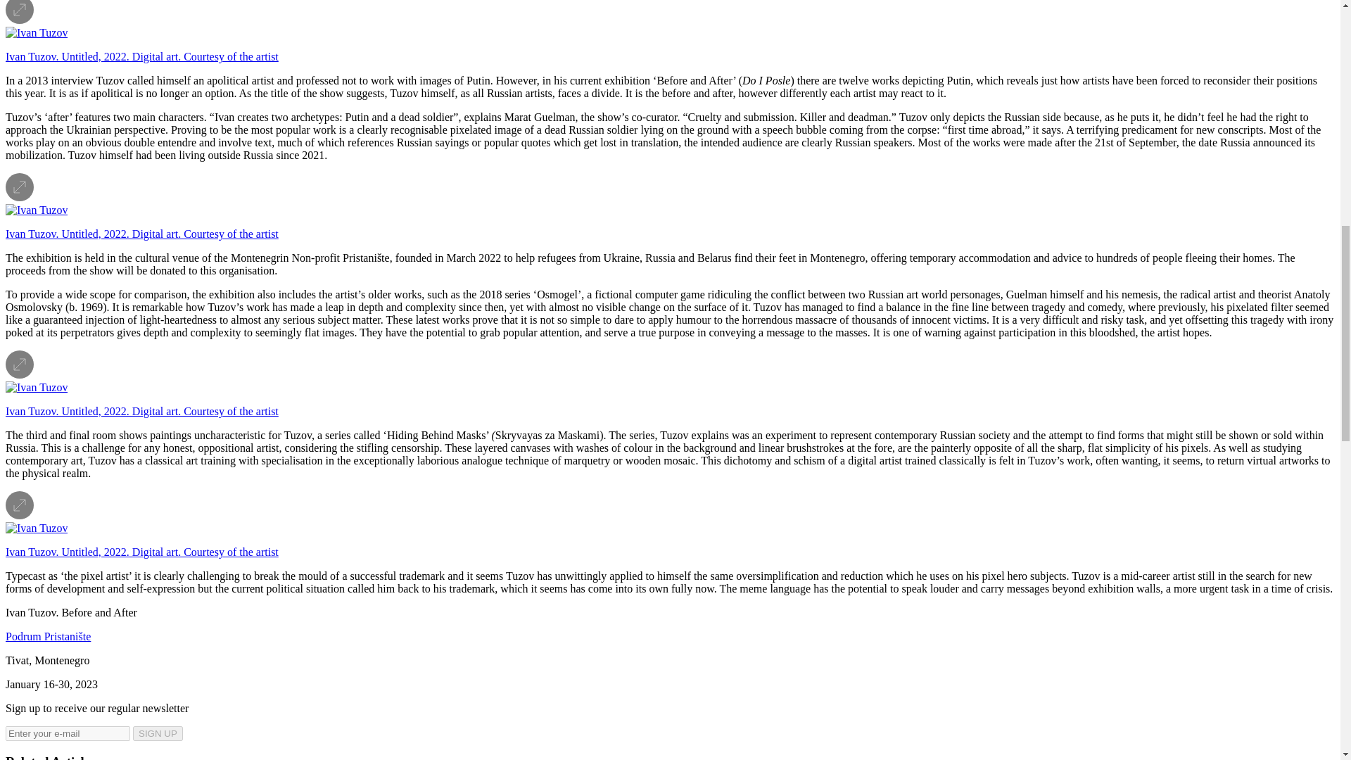 The image size is (1351, 760). Describe the element at coordinates (37, 210) in the screenshot. I see `Ivan Tuzov` at that location.